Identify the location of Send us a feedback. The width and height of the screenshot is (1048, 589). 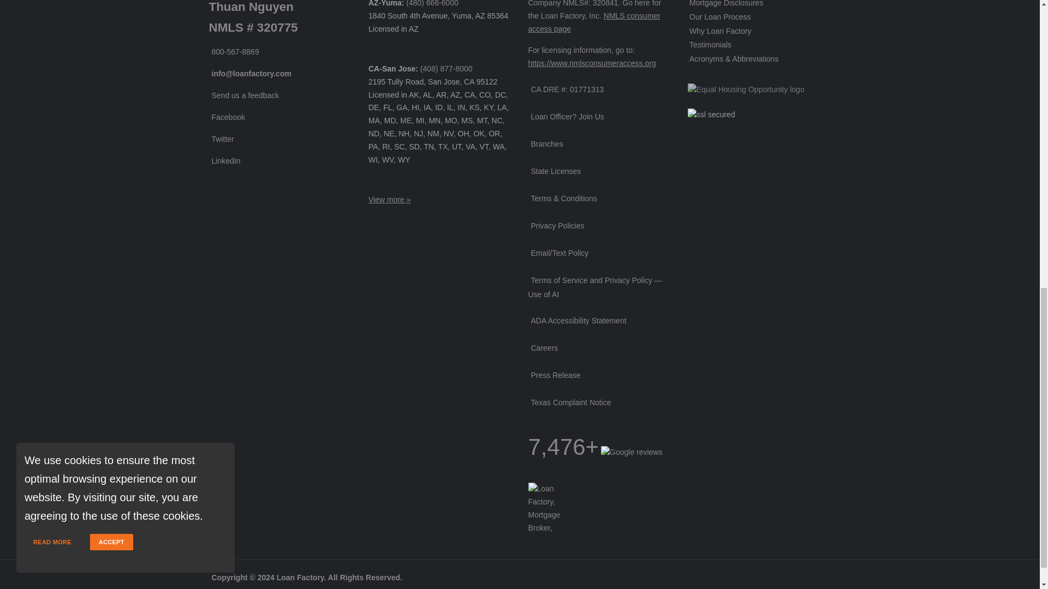
(243, 95).